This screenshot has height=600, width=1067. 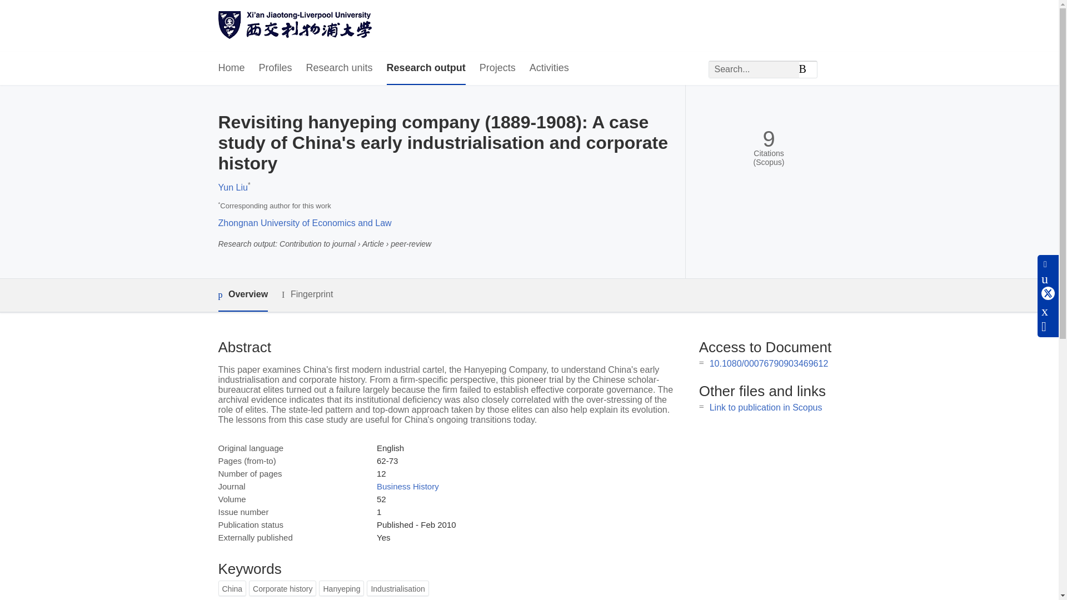 I want to click on Business History, so click(x=407, y=487).